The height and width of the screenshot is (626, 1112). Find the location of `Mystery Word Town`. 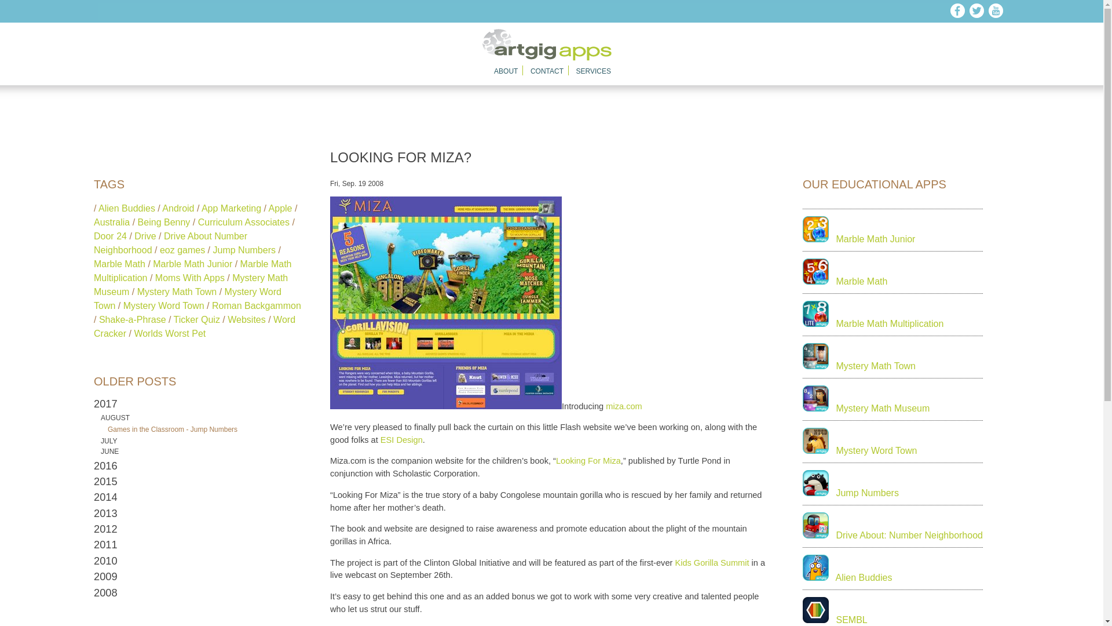

Mystery Word Town is located at coordinates (187, 298).